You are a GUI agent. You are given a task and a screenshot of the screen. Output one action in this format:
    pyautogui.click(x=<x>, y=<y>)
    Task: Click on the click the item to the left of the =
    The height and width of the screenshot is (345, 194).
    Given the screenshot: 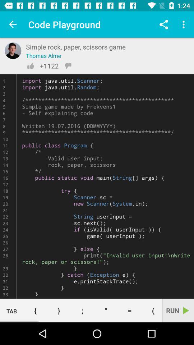 What is the action you would take?
    pyautogui.click(x=106, y=310)
    